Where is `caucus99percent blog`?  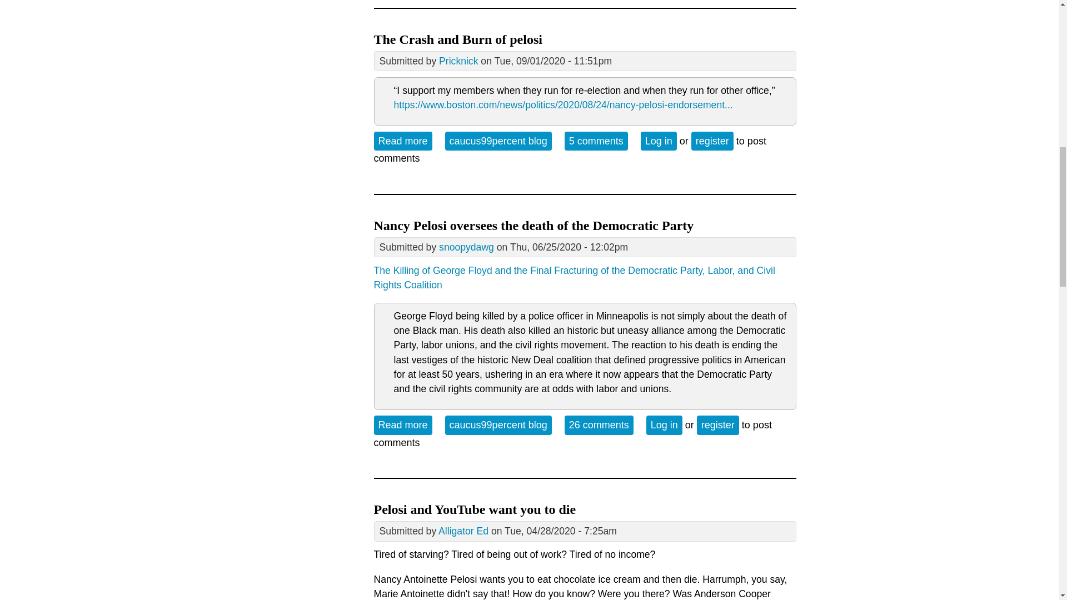 caucus99percent blog is located at coordinates (596, 141).